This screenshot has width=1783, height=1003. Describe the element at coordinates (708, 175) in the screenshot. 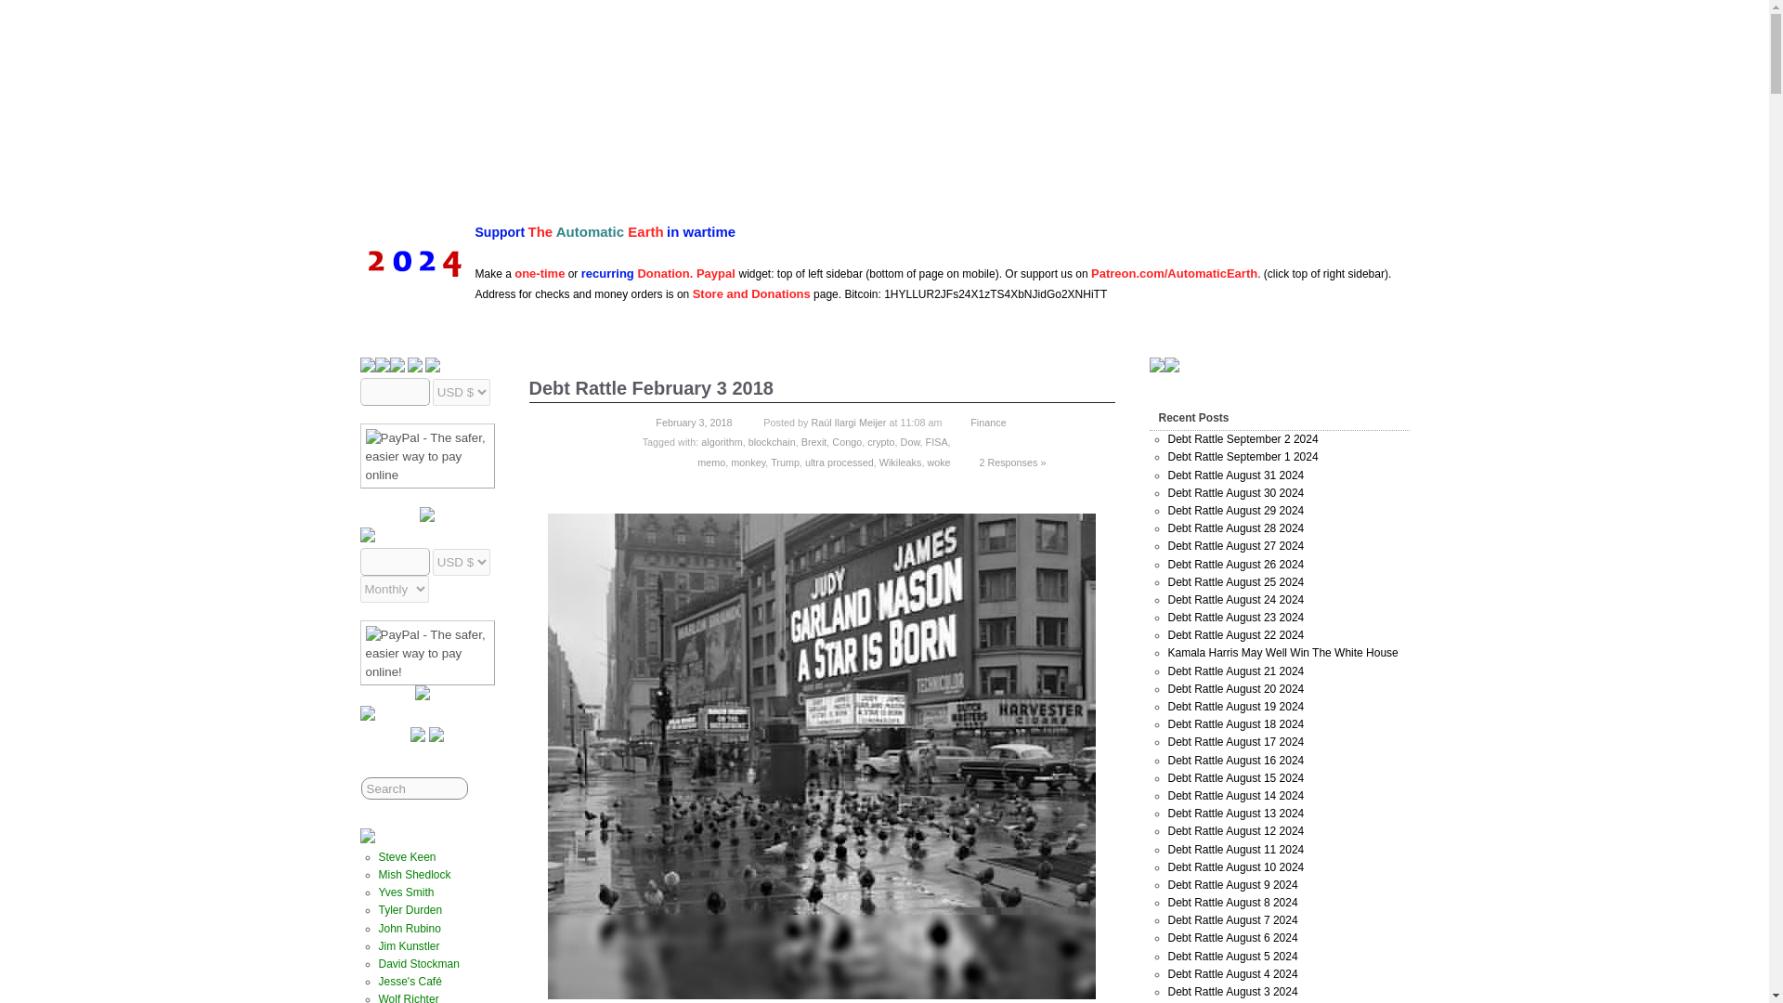

I see `Archives` at that location.